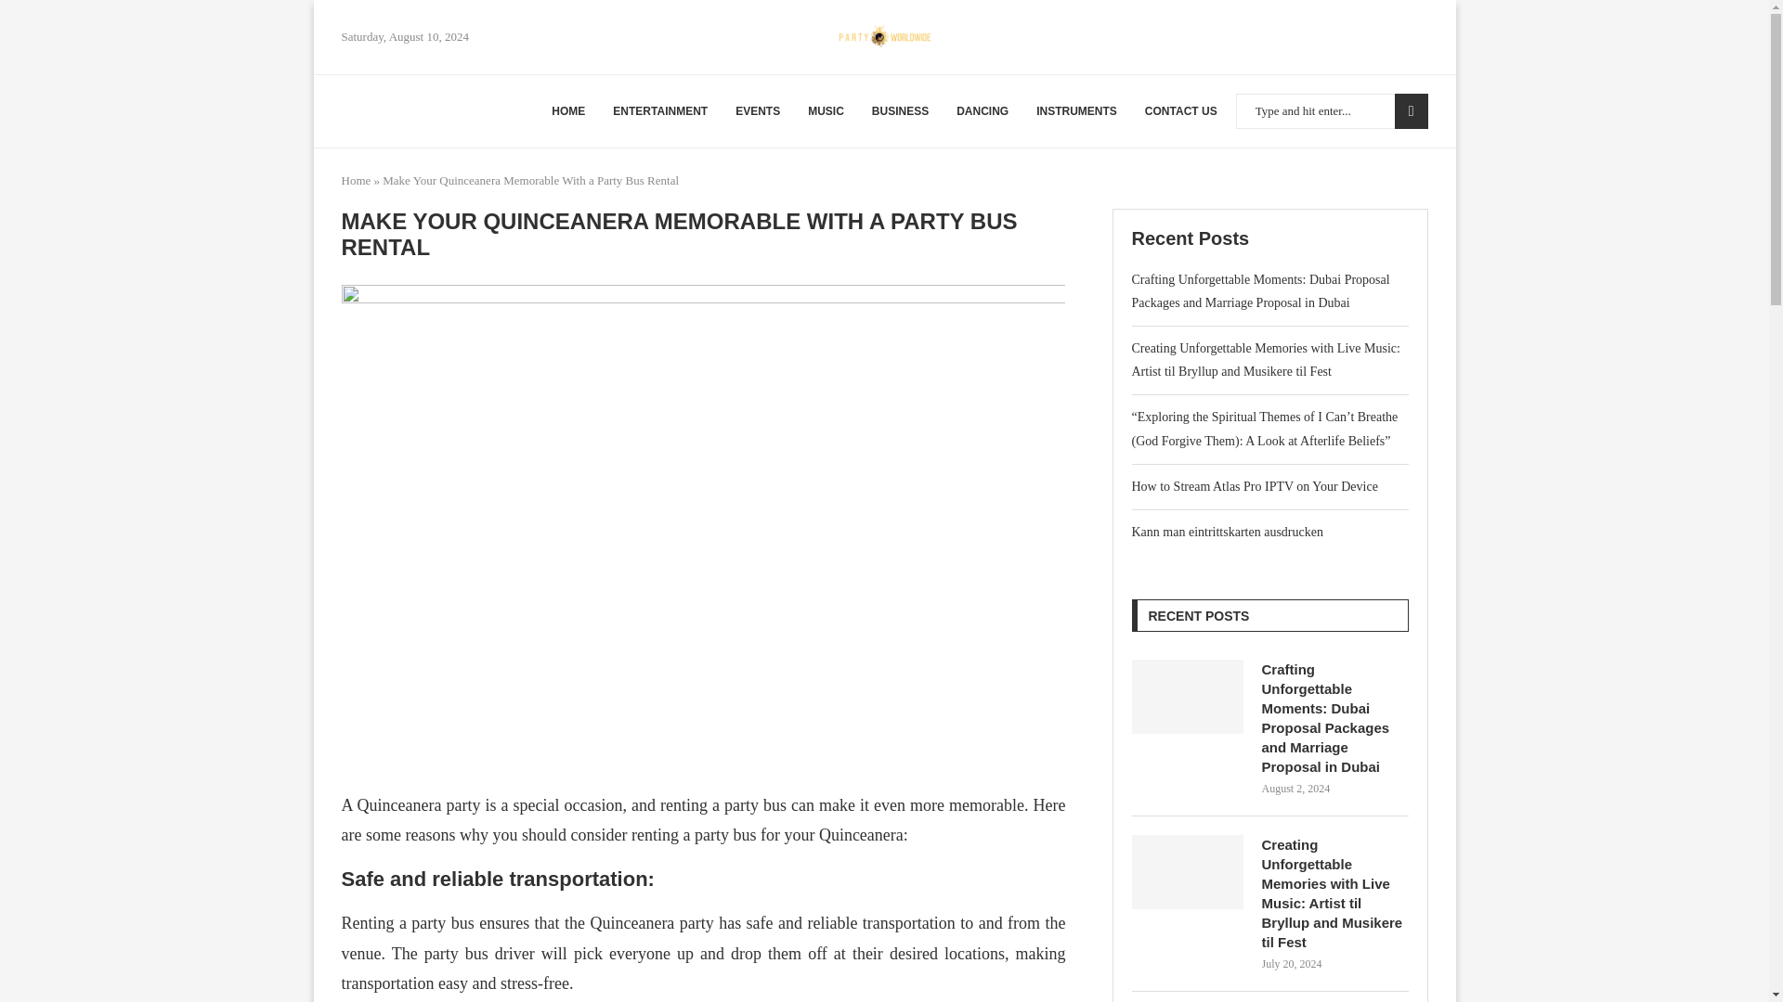  Describe the element at coordinates (660, 111) in the screenshot. I see `ENTERTAINMENT` at that location.